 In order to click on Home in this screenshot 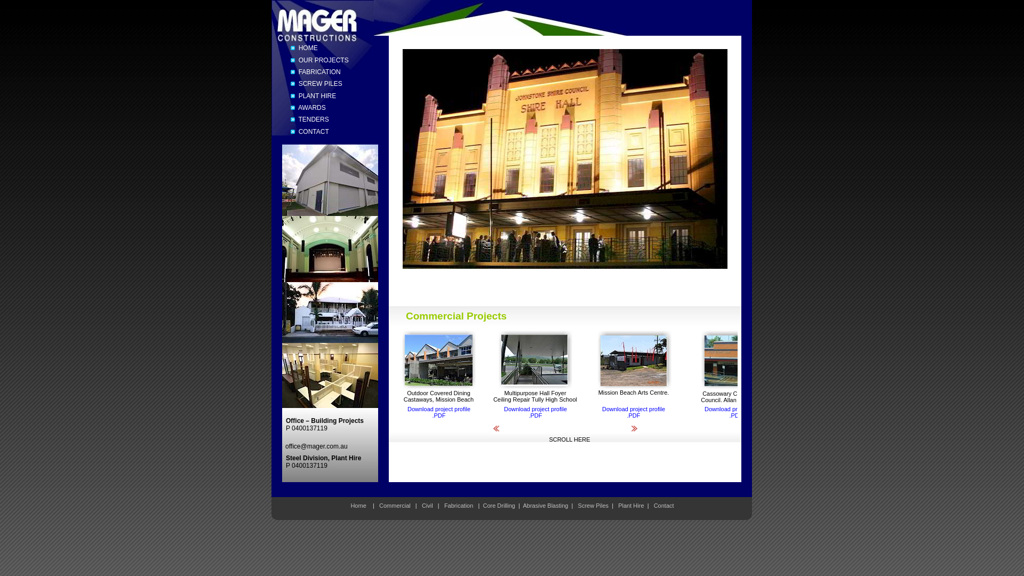, I will do `click(358, 506)`.